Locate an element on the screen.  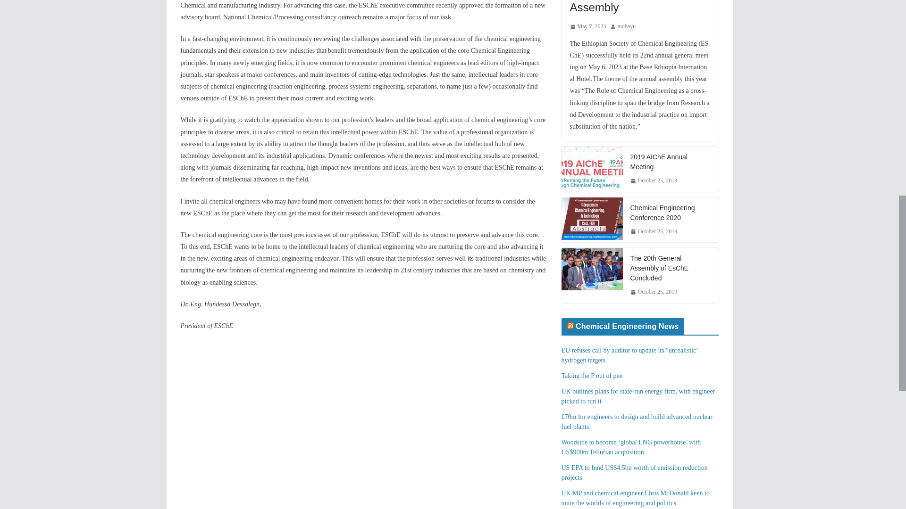
7:05 am is located at coordinates (654, 181).